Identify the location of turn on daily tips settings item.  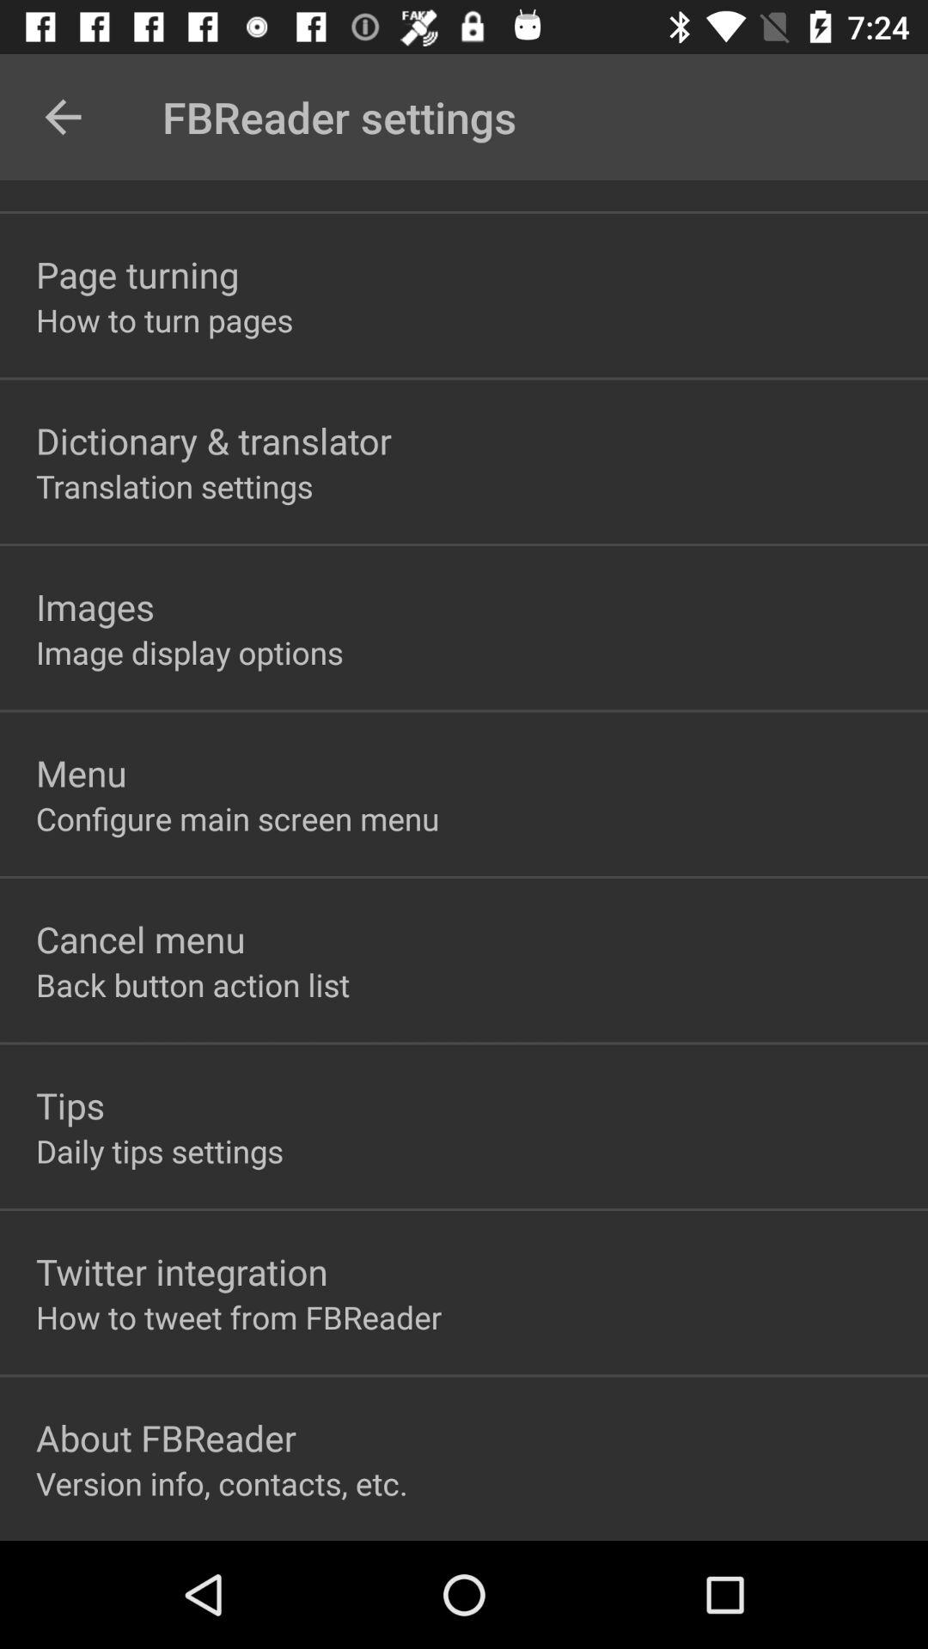
(160, 1151).